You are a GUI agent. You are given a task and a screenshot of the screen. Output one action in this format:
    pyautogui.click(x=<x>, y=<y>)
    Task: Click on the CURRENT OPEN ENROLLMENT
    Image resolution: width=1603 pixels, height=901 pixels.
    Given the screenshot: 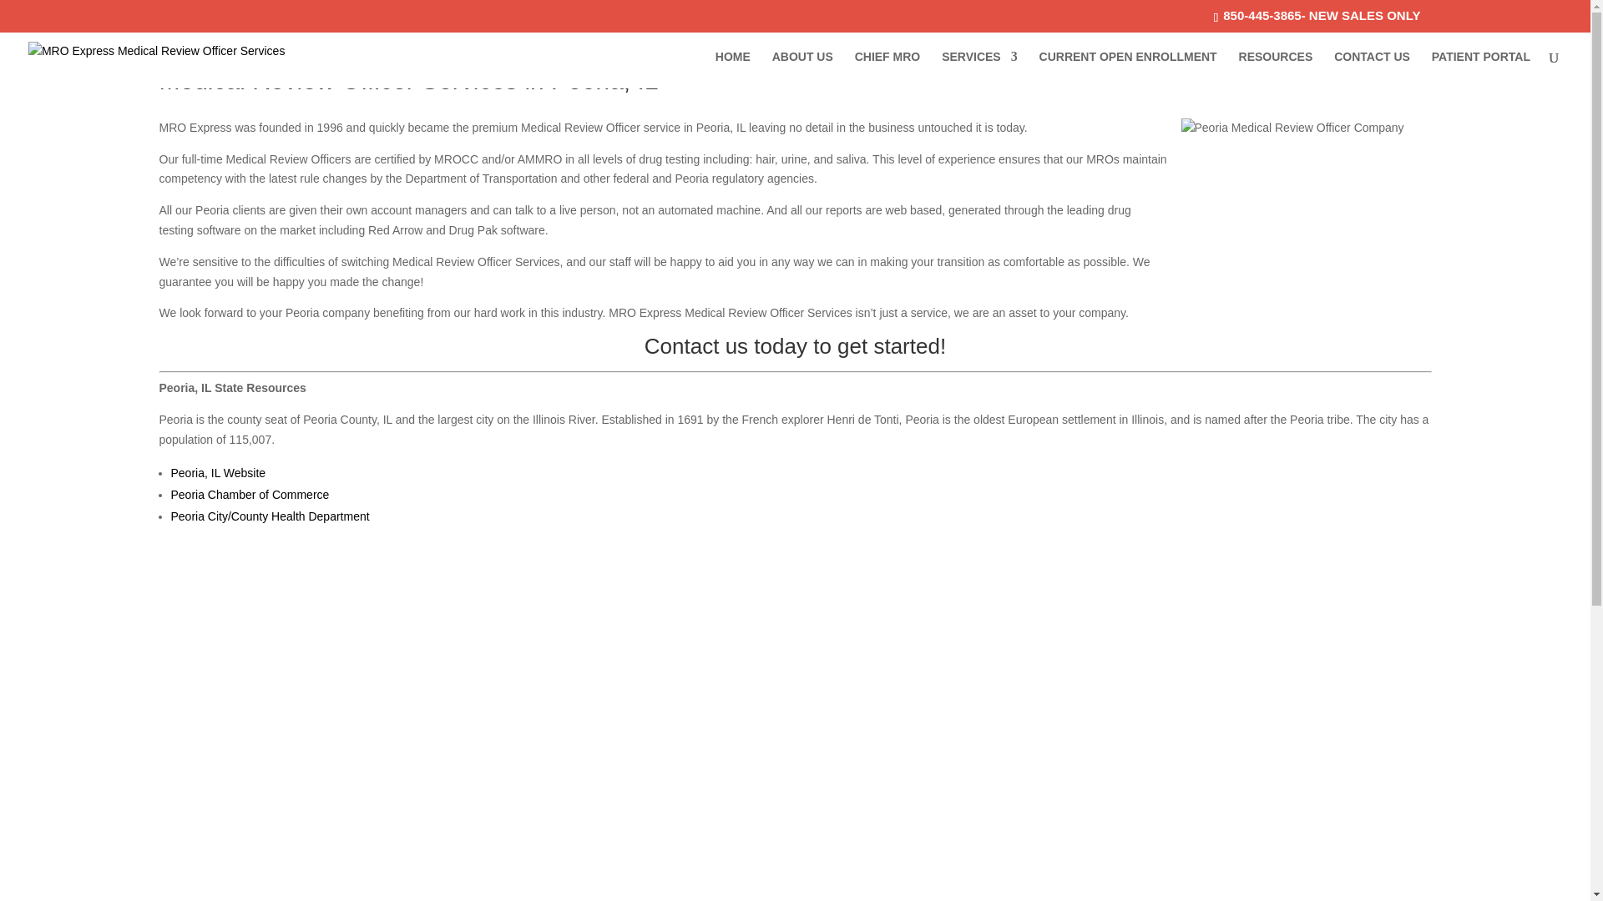 What is the action you would take?
    pyautogui.click(x=1127, y=68)
    